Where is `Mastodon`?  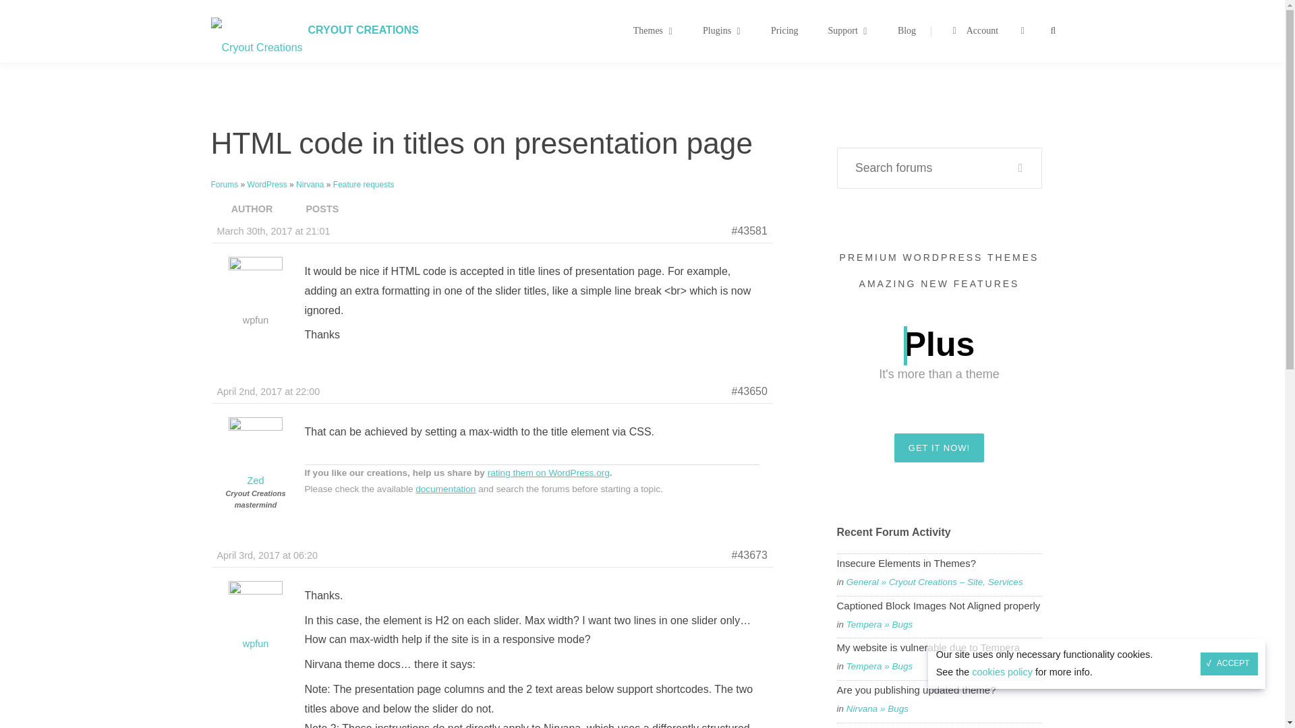 Mastodon is located at coordinates (23, 9).